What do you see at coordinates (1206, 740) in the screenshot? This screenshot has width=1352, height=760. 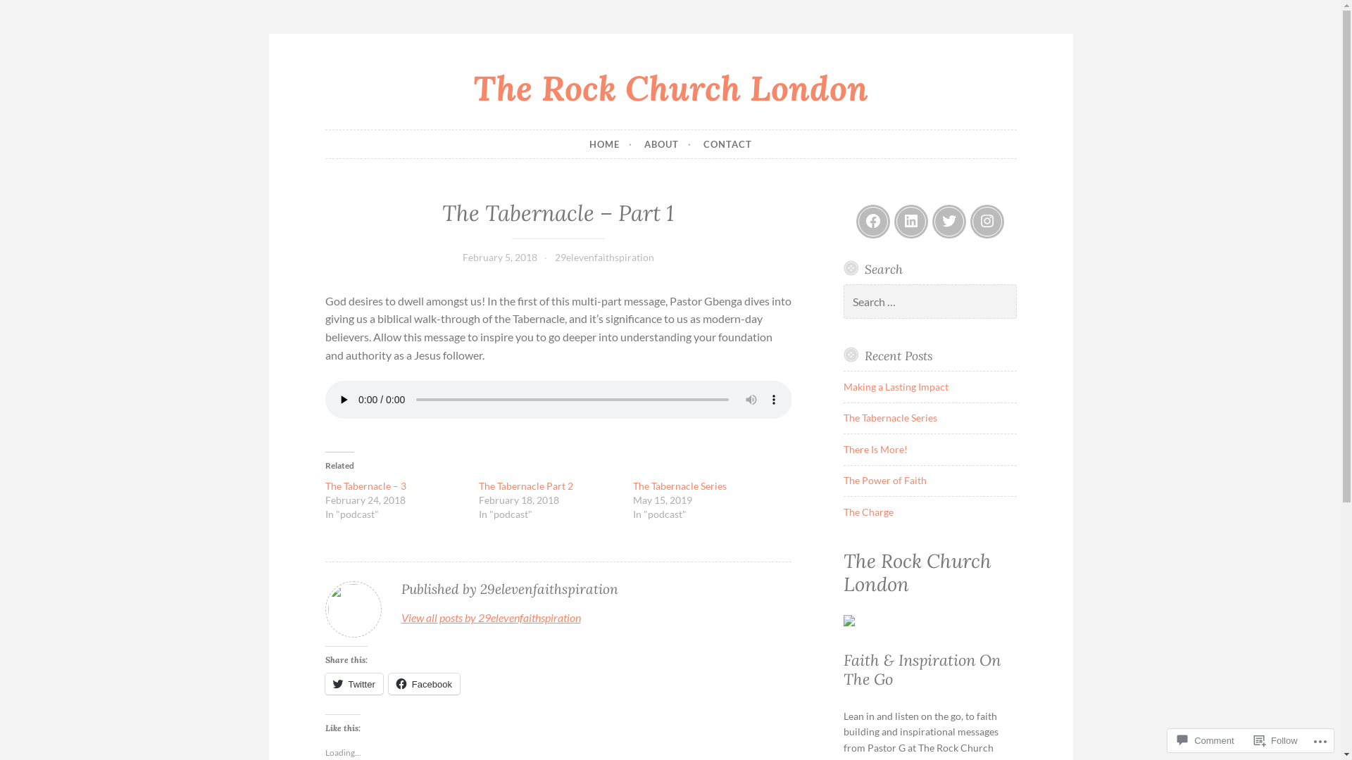 I see `Comment` at bounding box center [1206, 740].